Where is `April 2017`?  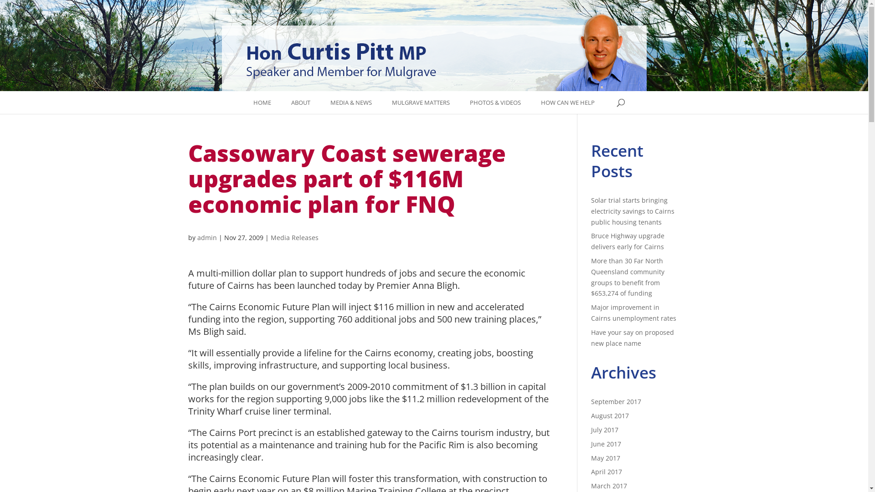 April 2017 is located at coordinates (607, 472).